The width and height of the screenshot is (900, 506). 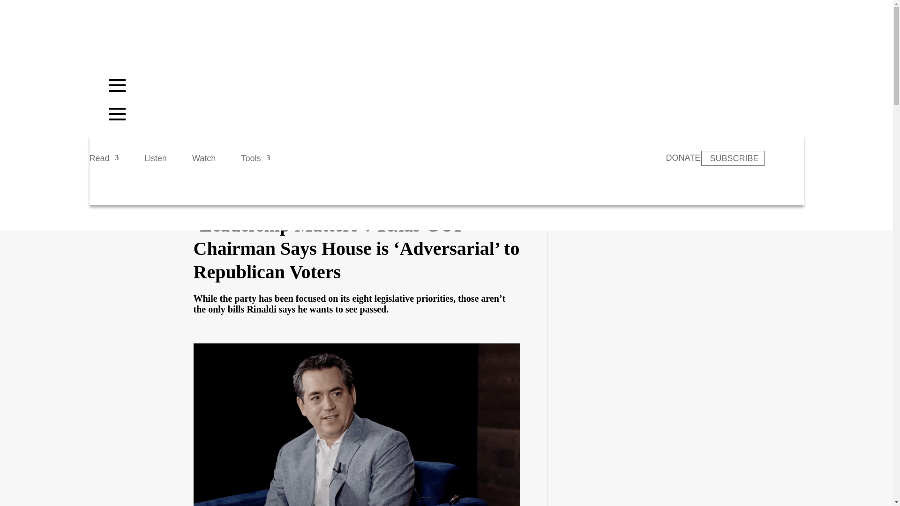 I want to click on Listen, so click(x=155, y=162).